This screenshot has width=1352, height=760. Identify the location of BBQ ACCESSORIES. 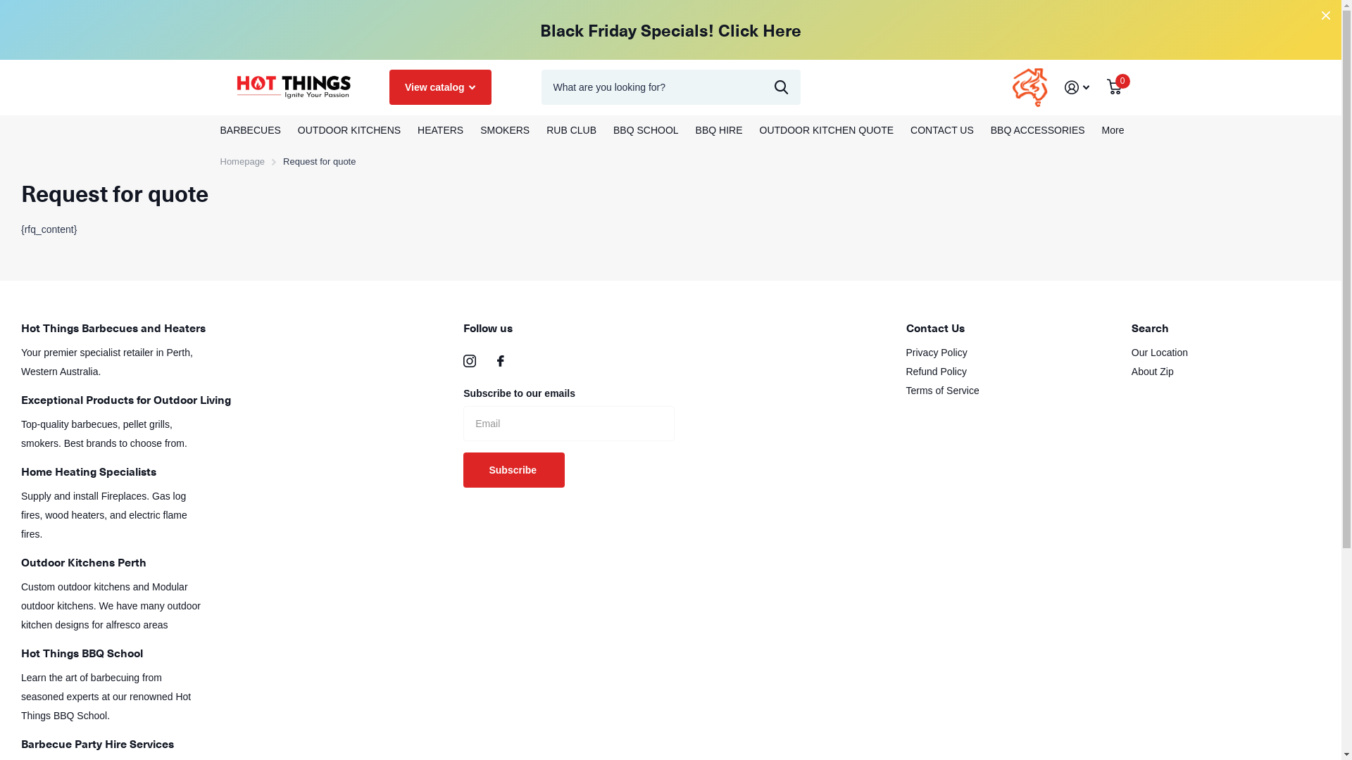
(1038, 131).